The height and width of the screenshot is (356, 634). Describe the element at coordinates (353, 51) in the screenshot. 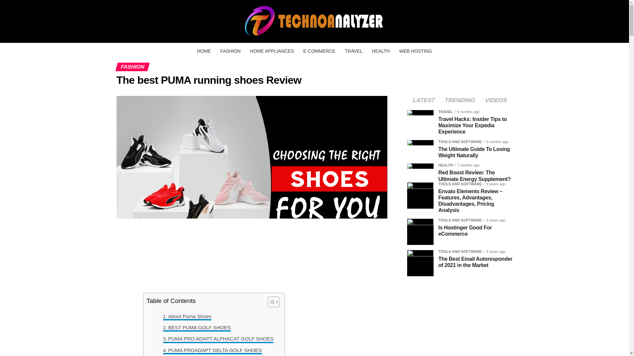

I see `TRAVEL` at that location.